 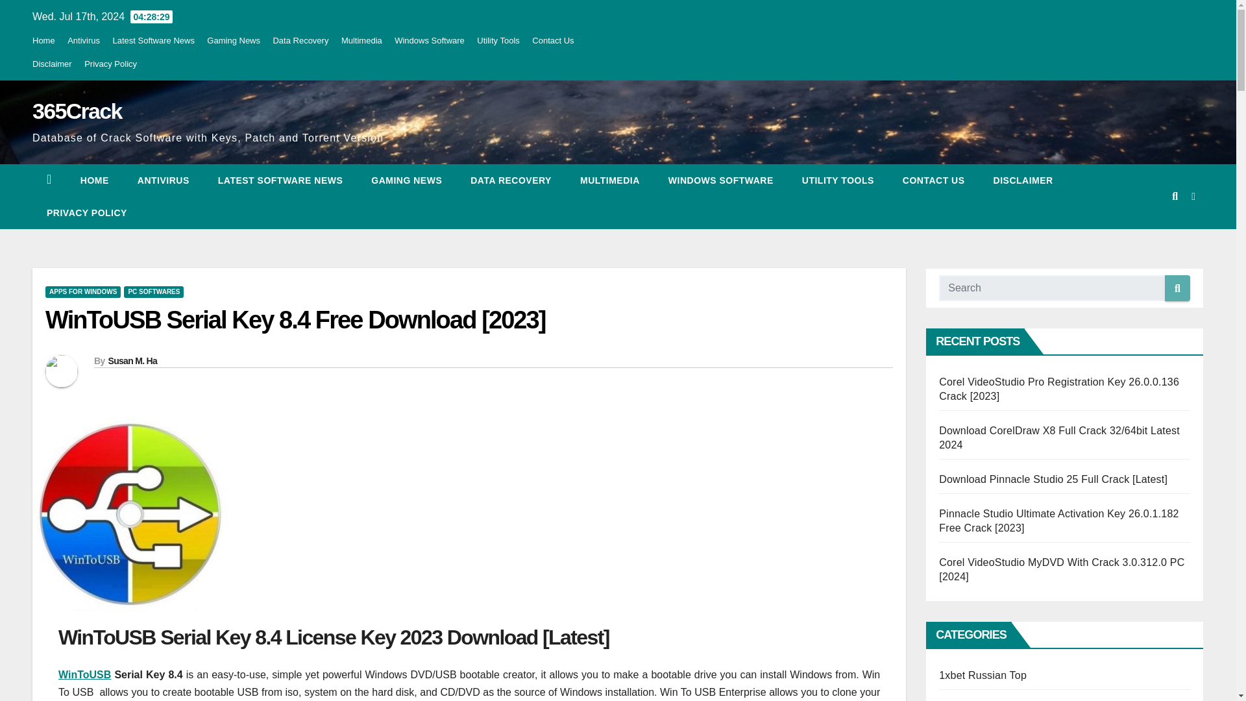 I want to click on Disclaimer, so click(x=1023, y=180).